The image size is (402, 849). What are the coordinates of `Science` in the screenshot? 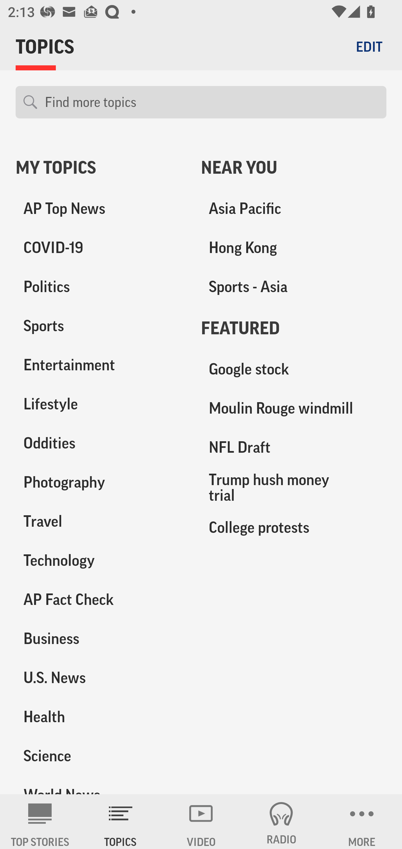 It's located at (100, 755).